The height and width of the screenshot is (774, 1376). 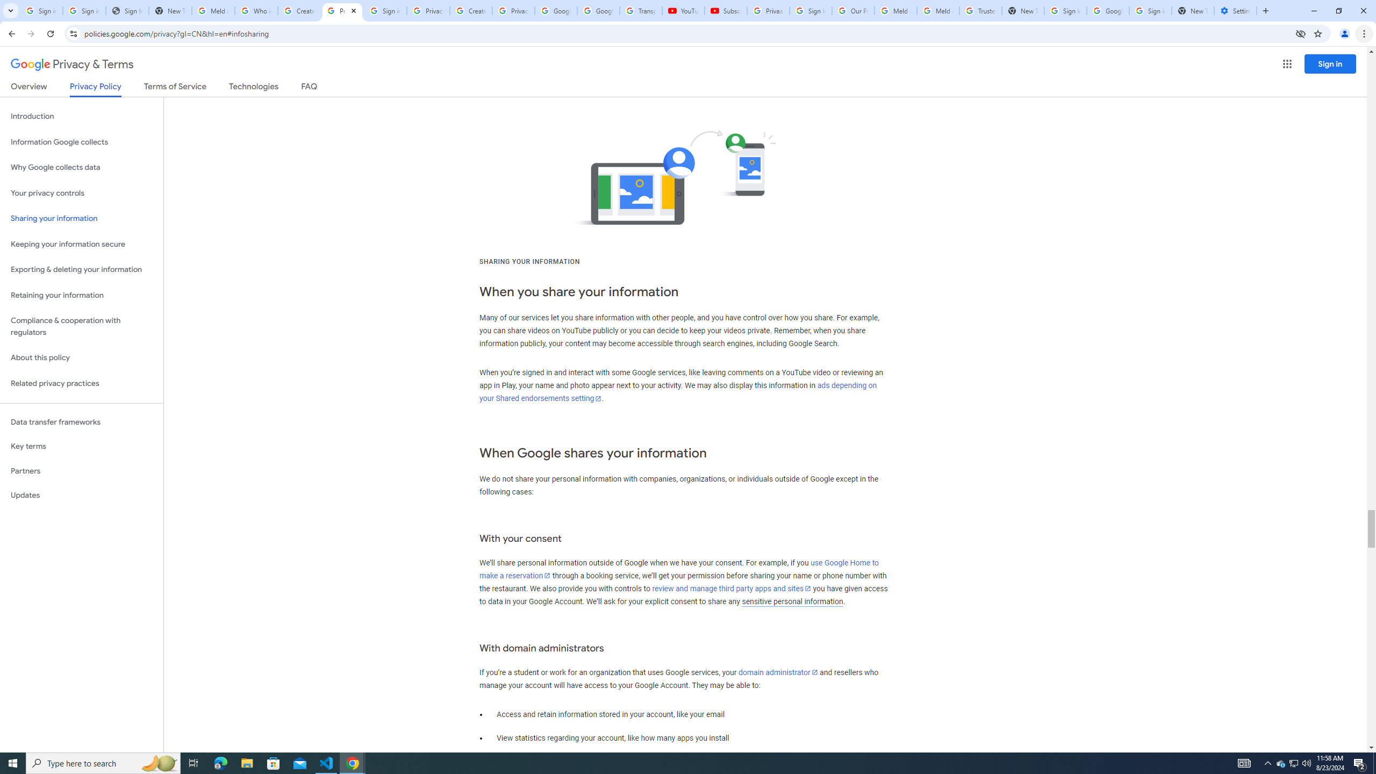 I want to click on About this policy, so click(x=82, y=358).